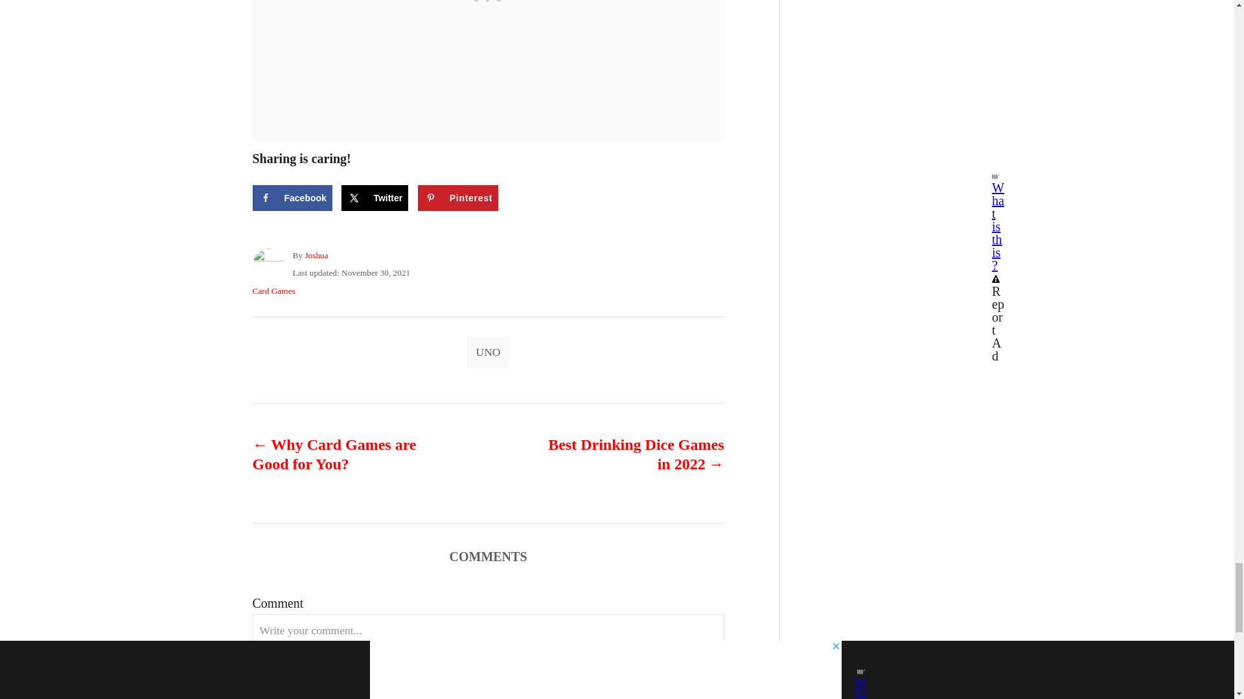 This screenshot has width=1244, height=699. Describe the element at coordinates (292, 198) in the screenshot. I see `Facebook` at that location.